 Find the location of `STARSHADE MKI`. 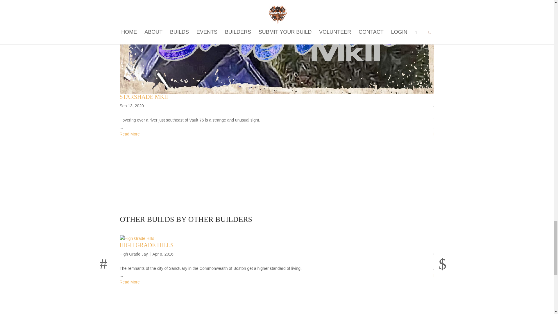

STARSHADE MKI is located at coordinates (457, 97).